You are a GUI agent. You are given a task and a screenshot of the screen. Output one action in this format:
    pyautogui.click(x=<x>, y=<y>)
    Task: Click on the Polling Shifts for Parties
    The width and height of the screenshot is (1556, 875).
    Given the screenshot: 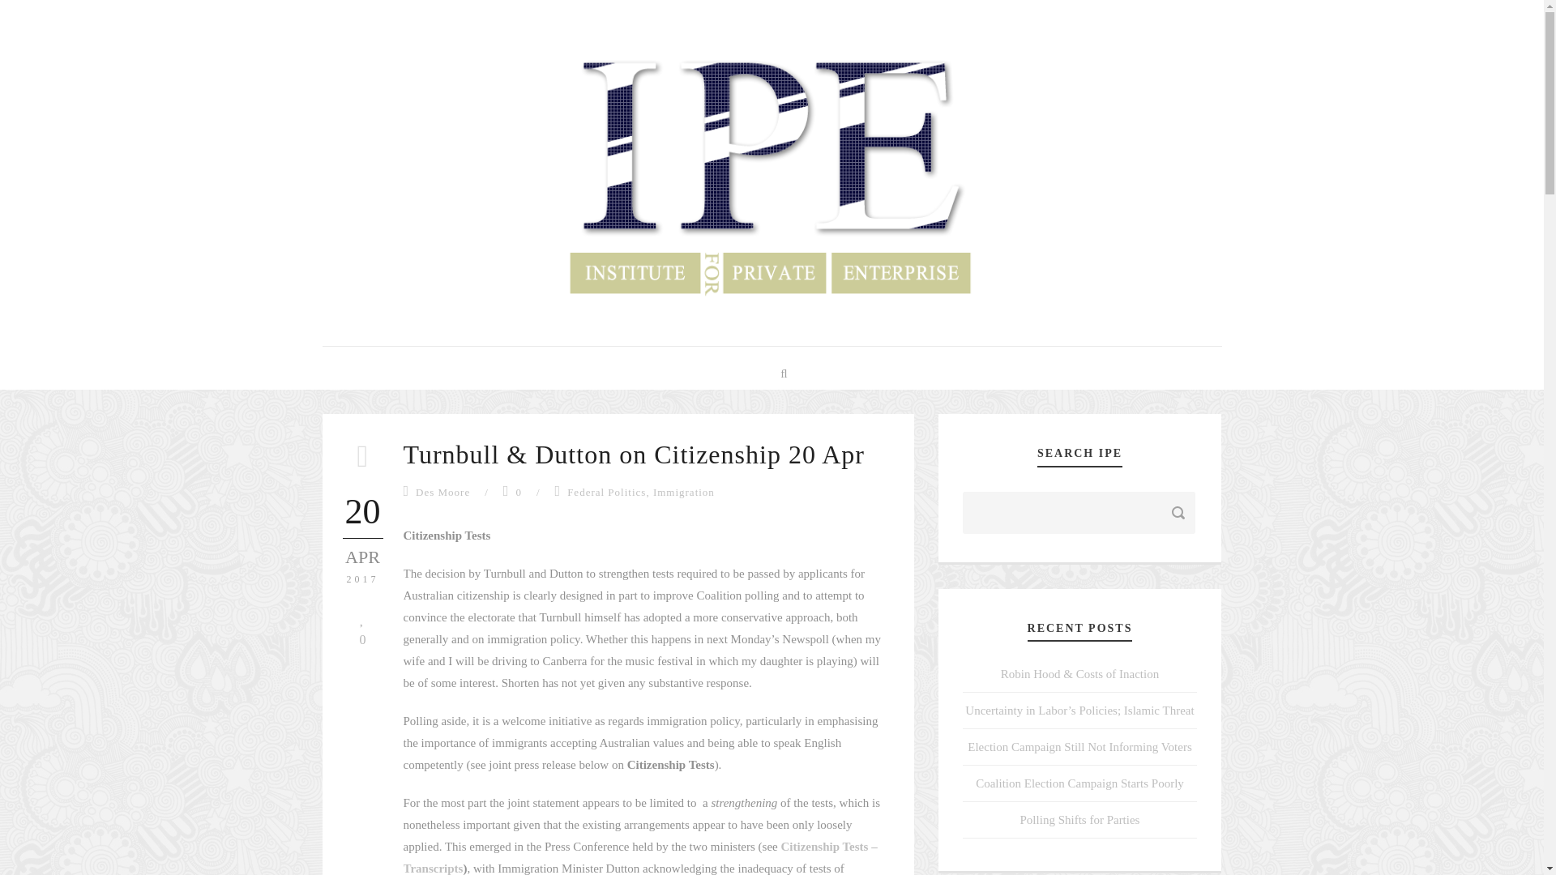 What is the action you would take?
    pyautogui.click(x=1080, y=820)
    